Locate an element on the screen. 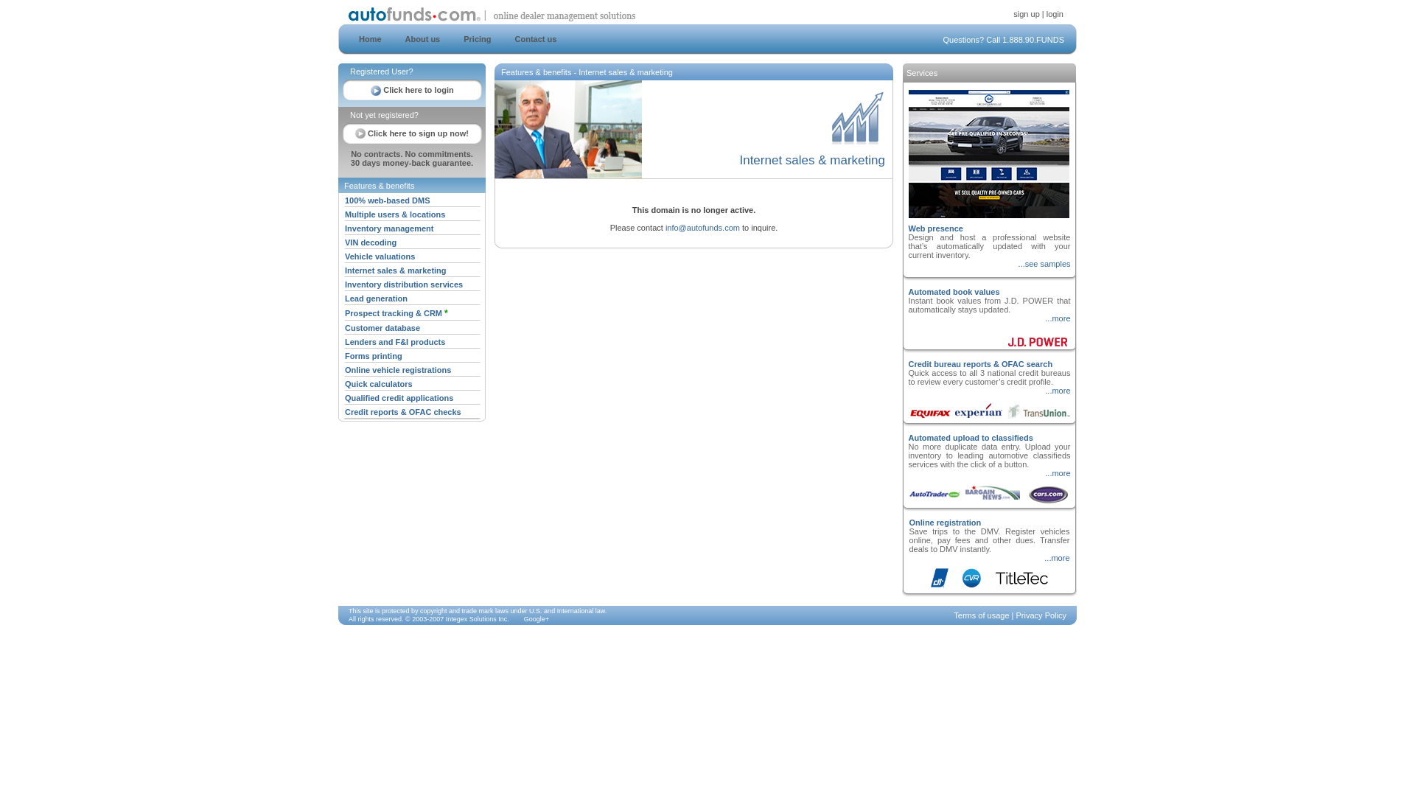 The width and height of the screenshot is (1415, 796). Contact us is located at coordinates (537, 39).